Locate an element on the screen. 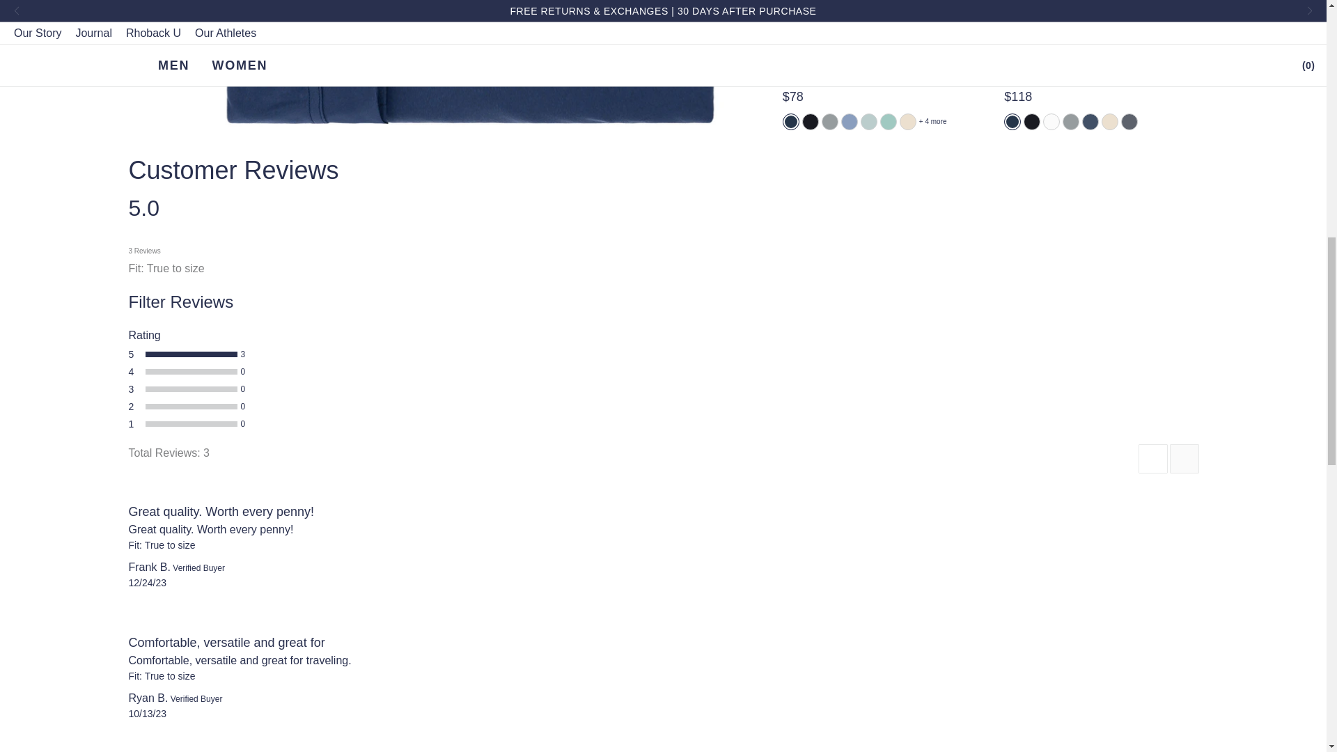 The image size is (1337, 752). Everyday Short is located at coordinates (872, 52).